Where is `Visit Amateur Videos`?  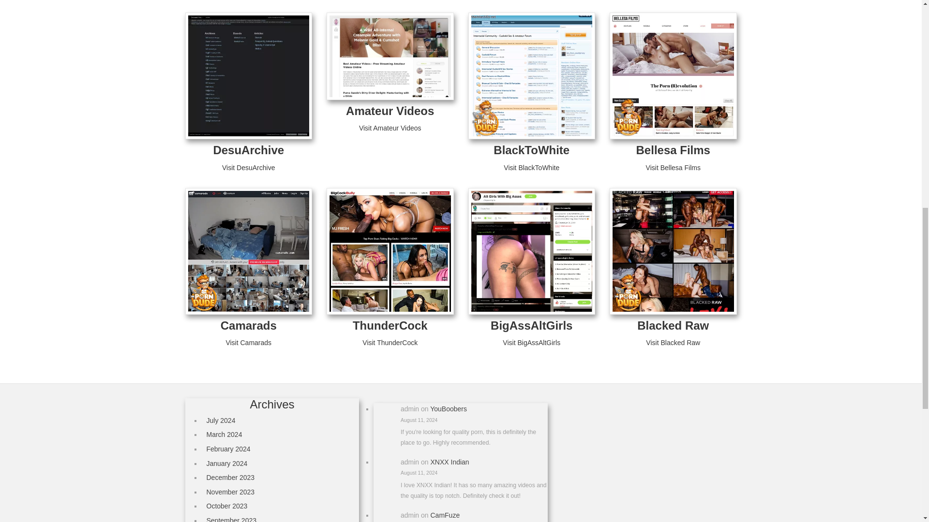
Visit Amateur Videos is located at coordinates (390, 128).